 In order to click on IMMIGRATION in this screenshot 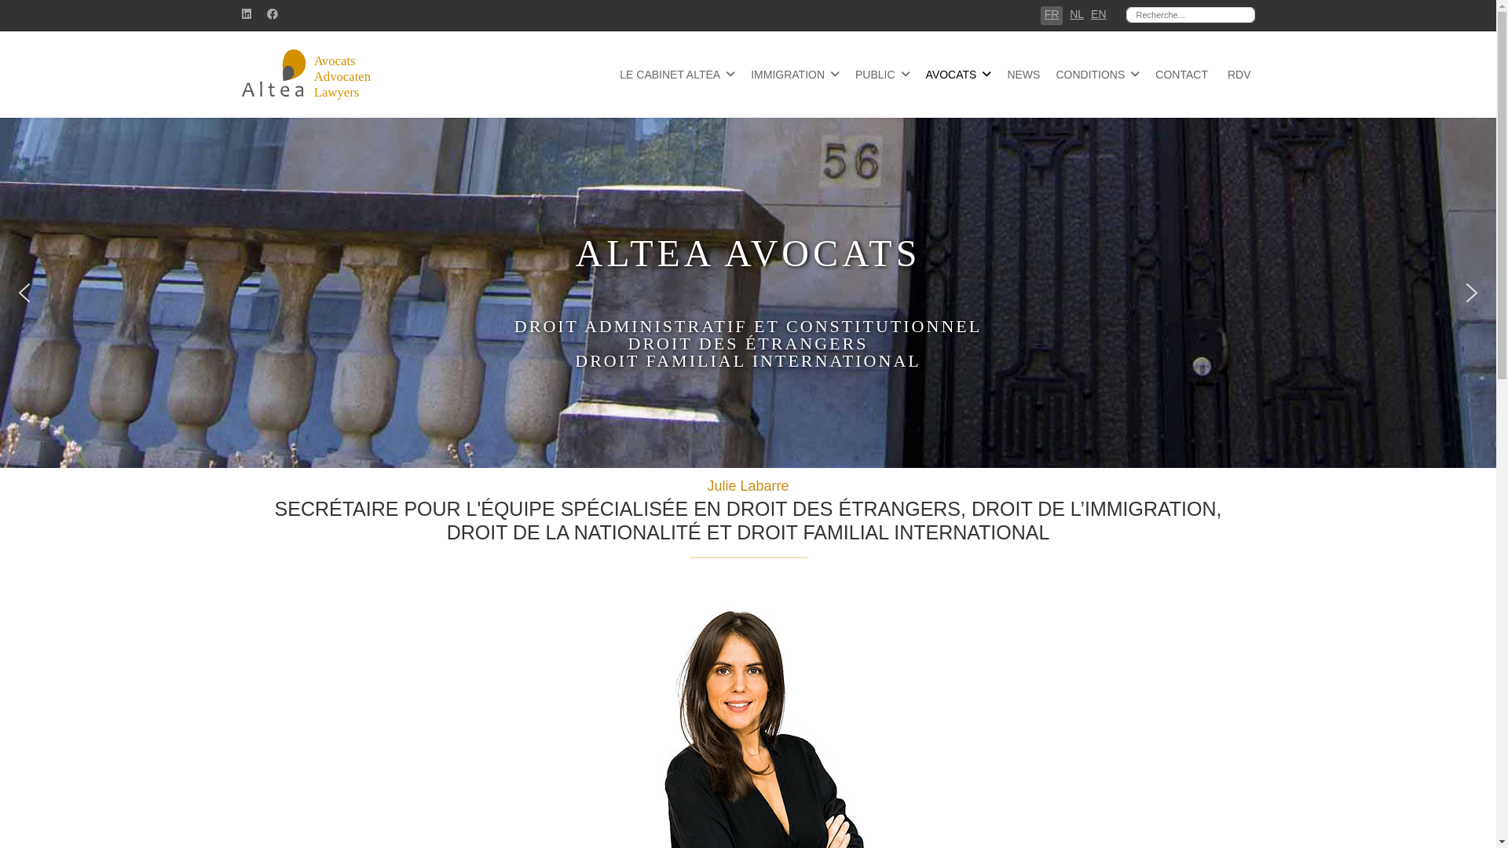, I will do `click(795, 75)`.